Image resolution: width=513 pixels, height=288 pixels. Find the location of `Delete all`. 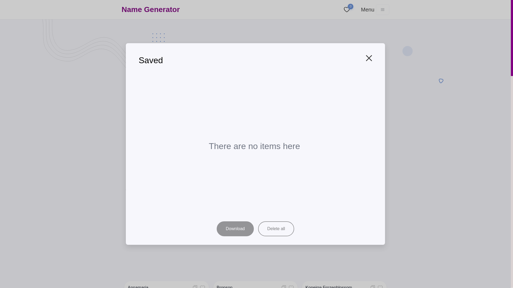

Delete all is located at coordinates (276, 229).